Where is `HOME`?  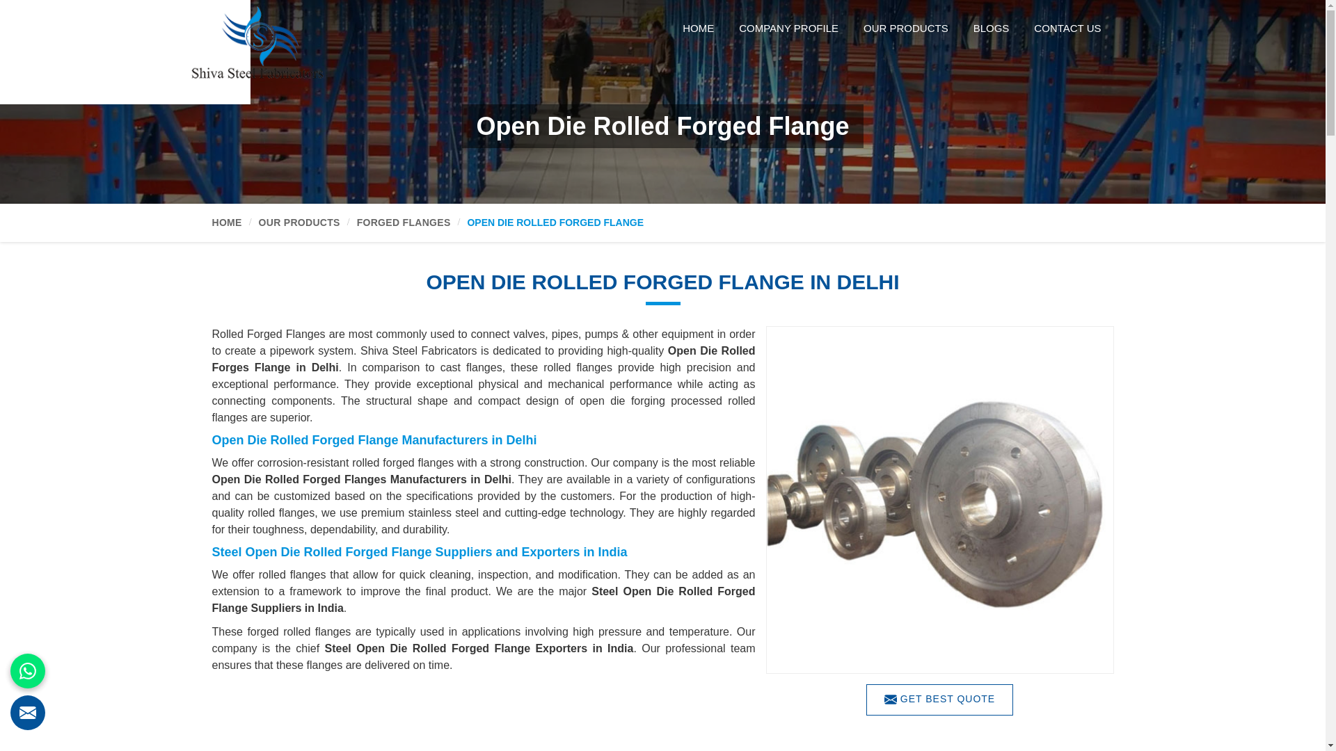 HOME is located at coordinates (699, 24).